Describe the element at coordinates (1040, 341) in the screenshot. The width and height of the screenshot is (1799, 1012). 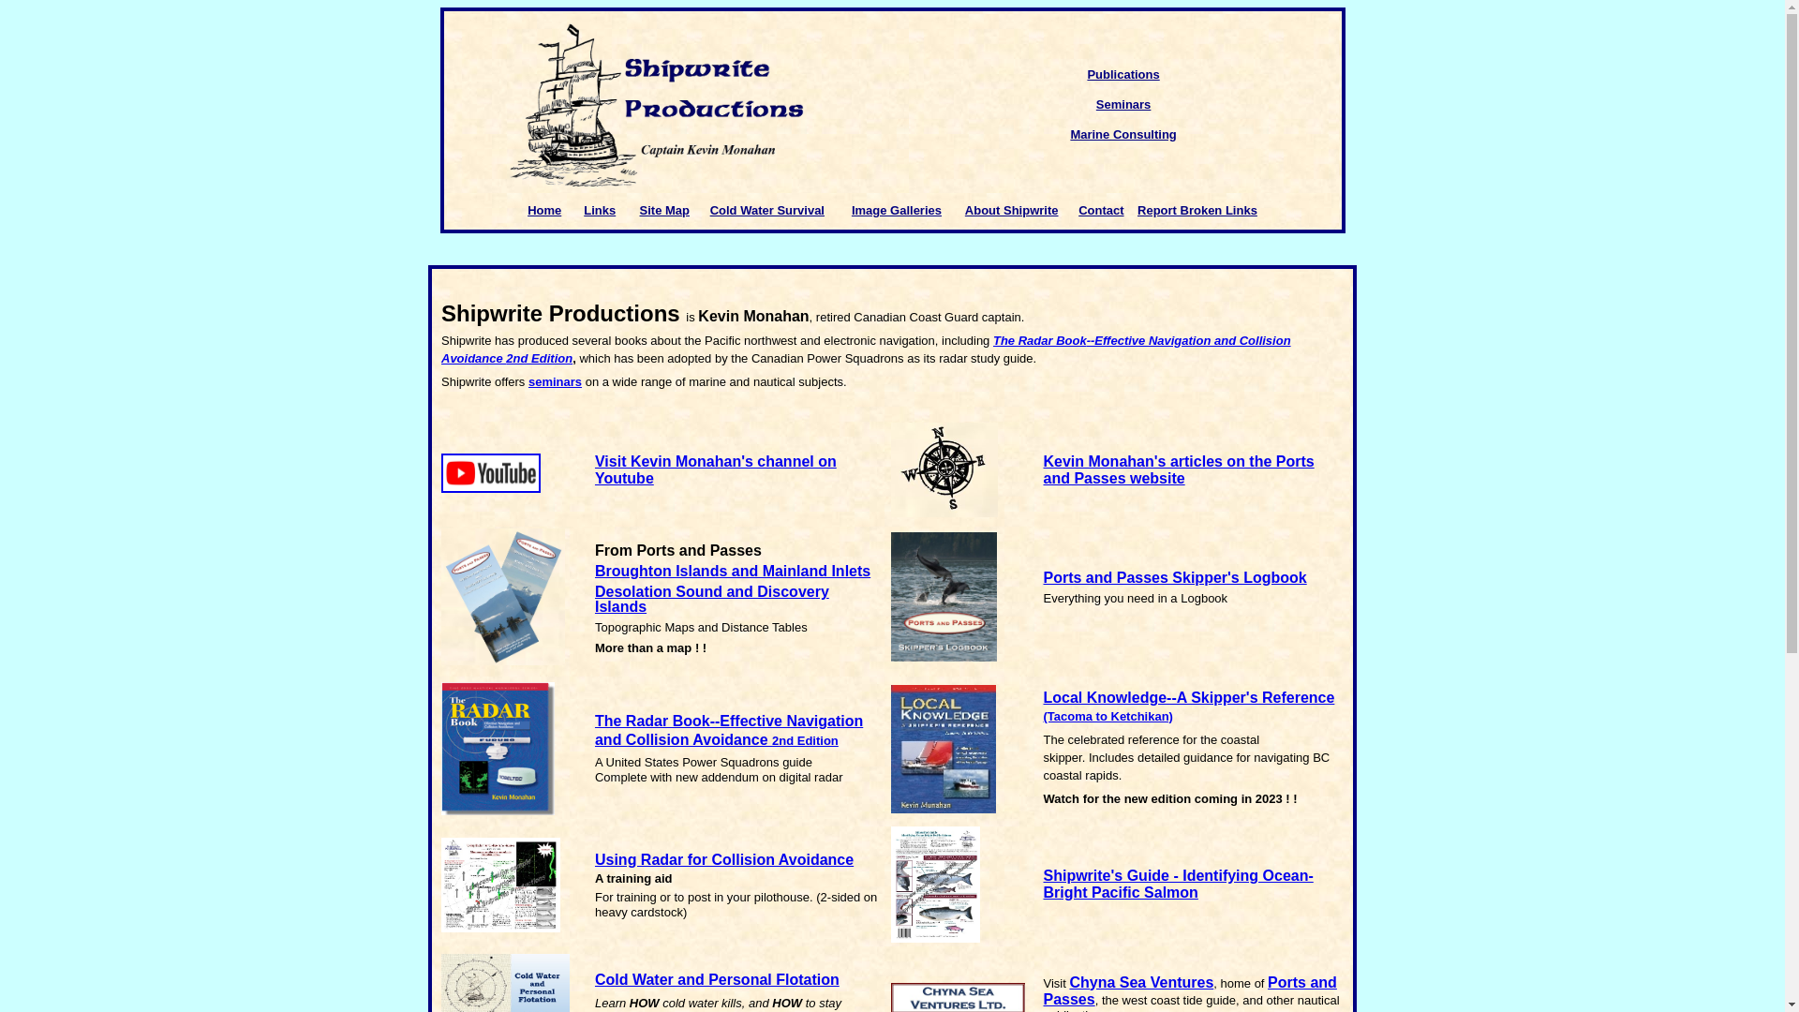
I see `The Radar Book` at that location.